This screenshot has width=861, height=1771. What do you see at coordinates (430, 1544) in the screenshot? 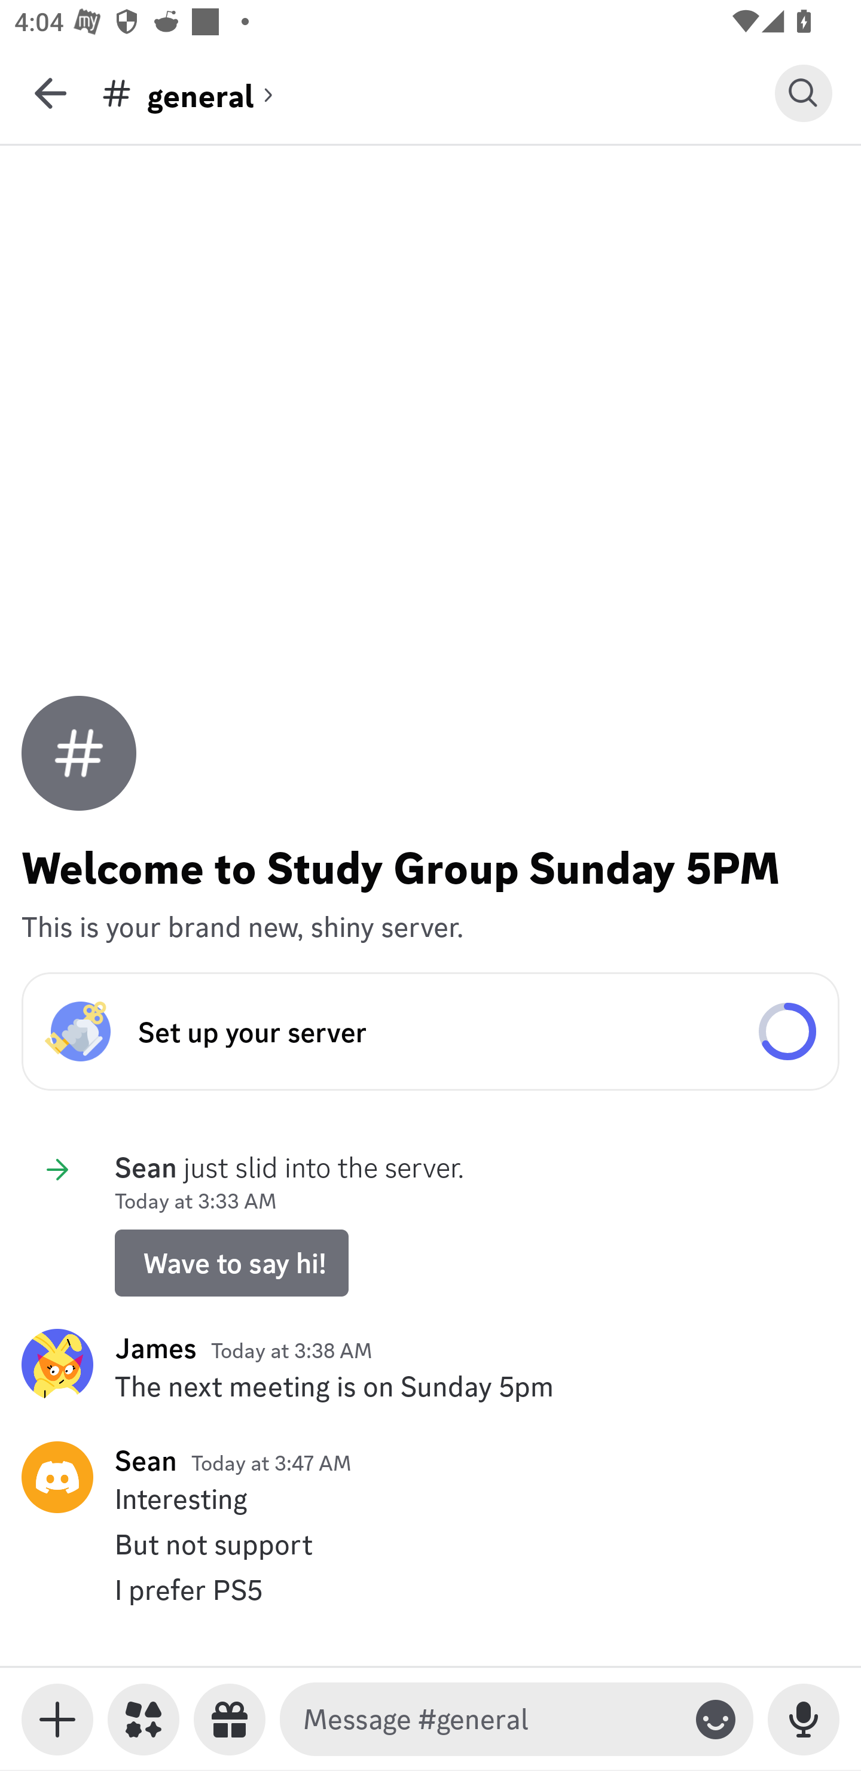
I see `yuxiang.007, But not support But not support` at bounding box center [430, 1544].